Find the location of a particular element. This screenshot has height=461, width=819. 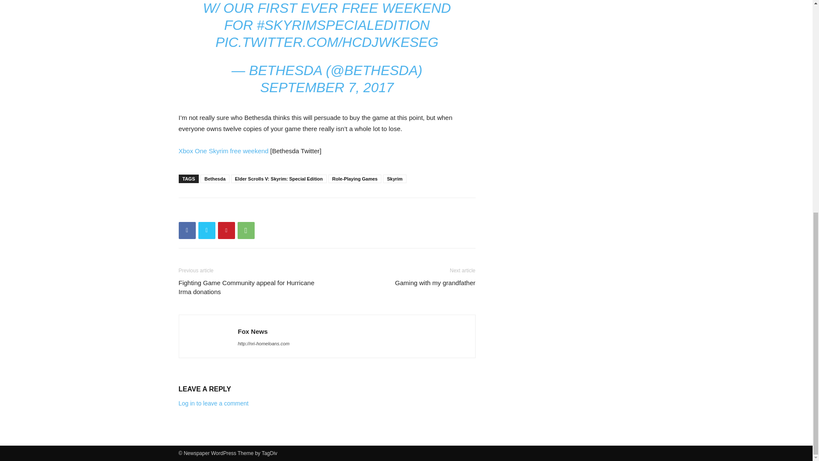

Xbox One Skyrim free weekend is located at coordinates (224, 150).